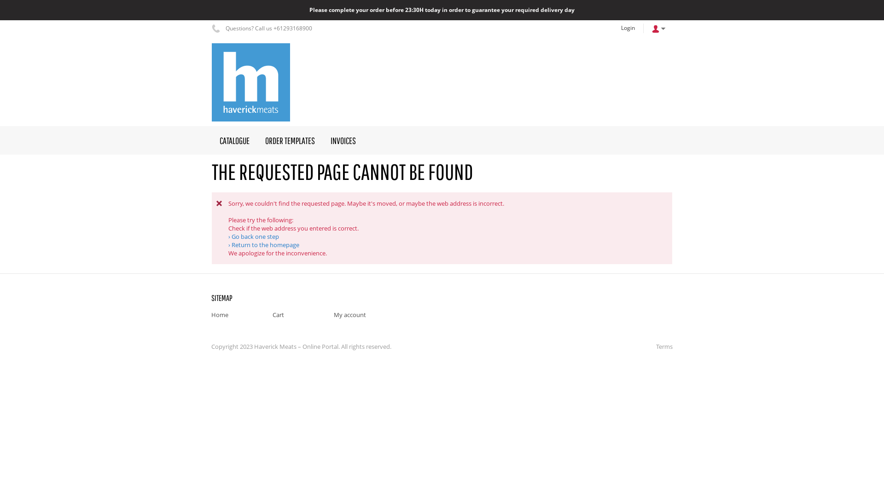 The image size is (884, 497). What do you see at coordinates (350, 315) in the screenshot?
I see `My account` at bounding box center [350, 315].